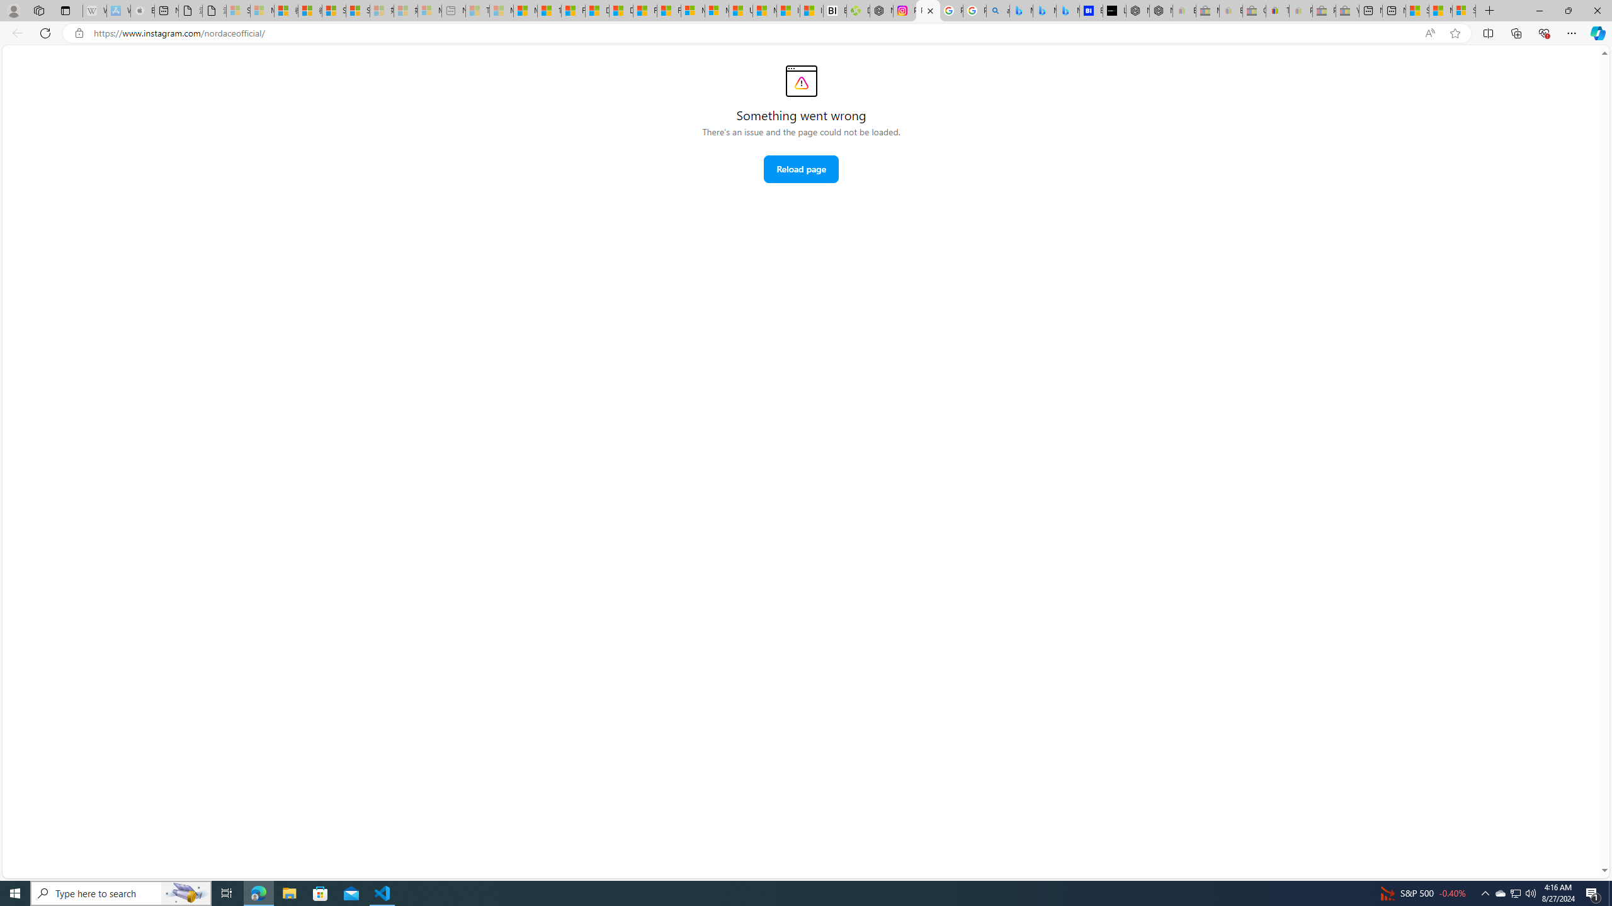 This screenshot has width=1612, height=906. I want to click on Foo BAR | Trusted Community Engagement and Contributions, so click(669, 11).